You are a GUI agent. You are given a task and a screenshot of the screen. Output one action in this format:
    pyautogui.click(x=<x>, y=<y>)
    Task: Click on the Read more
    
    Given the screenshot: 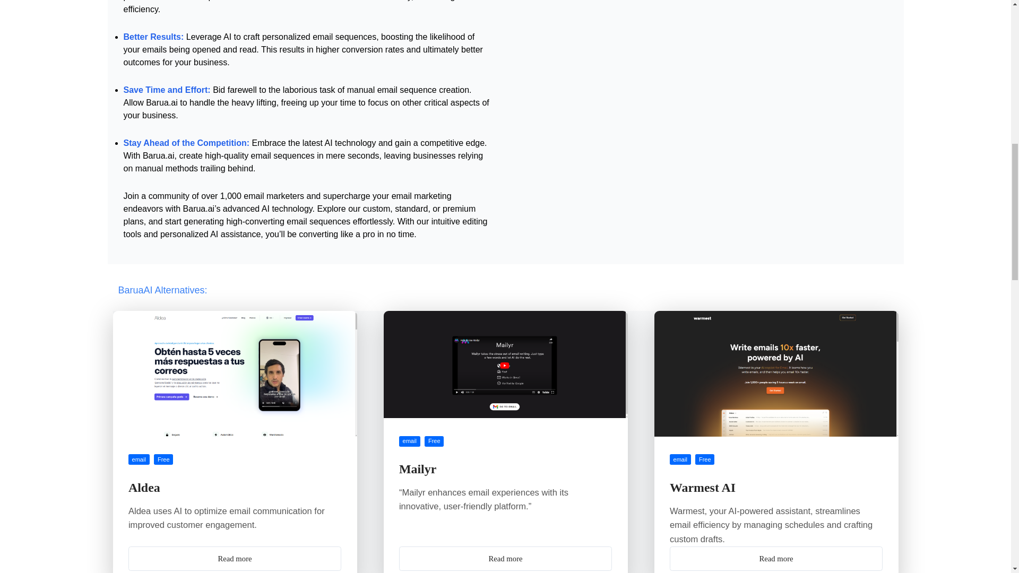 What is the action you would take?
    pyautogui.click(x=505, y=558)
    